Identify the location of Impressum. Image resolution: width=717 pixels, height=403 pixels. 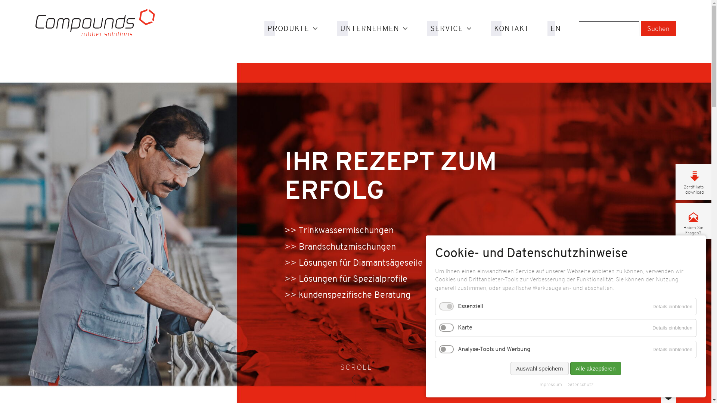
(550, 385).